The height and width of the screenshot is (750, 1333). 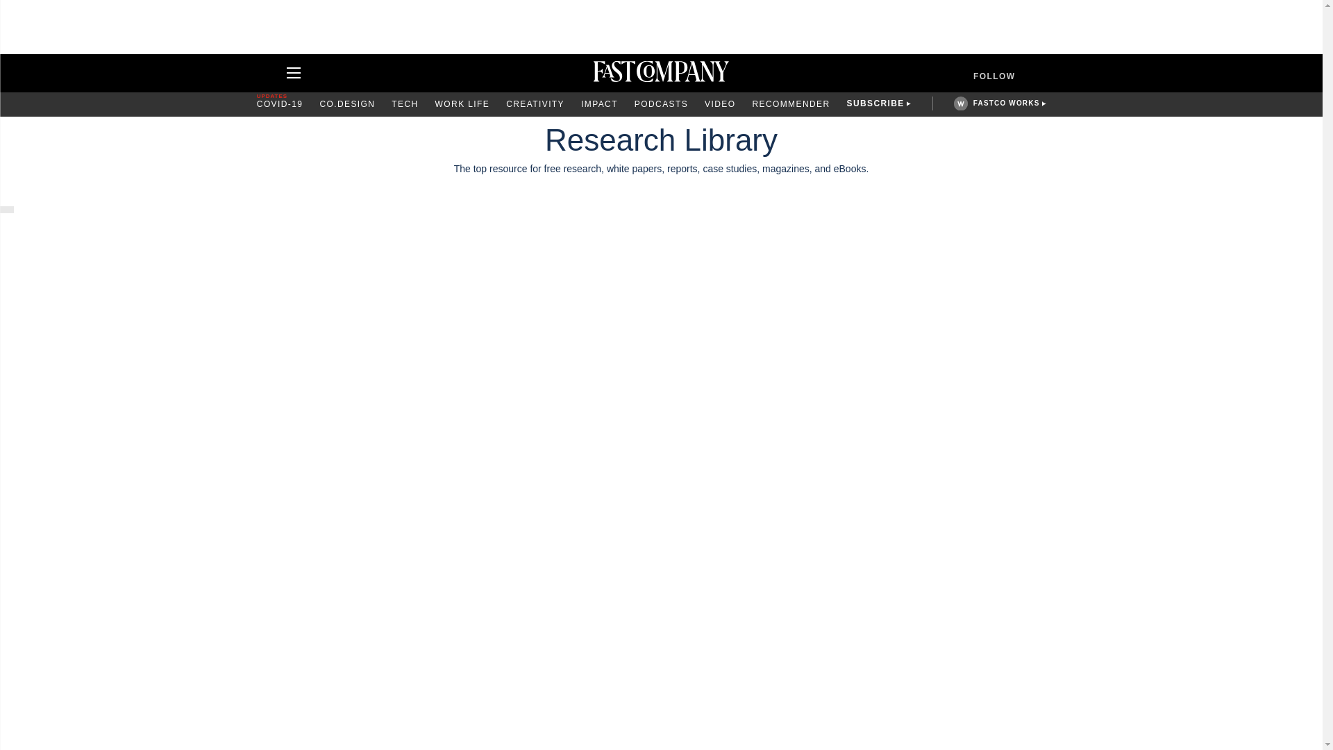 I want to click on SUBSCRIBE, so click(x=875, y=104).